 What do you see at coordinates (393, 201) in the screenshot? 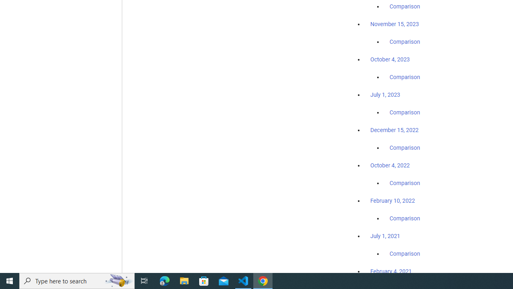
I see `February 10, 2022` at bounding box center [393, 201].